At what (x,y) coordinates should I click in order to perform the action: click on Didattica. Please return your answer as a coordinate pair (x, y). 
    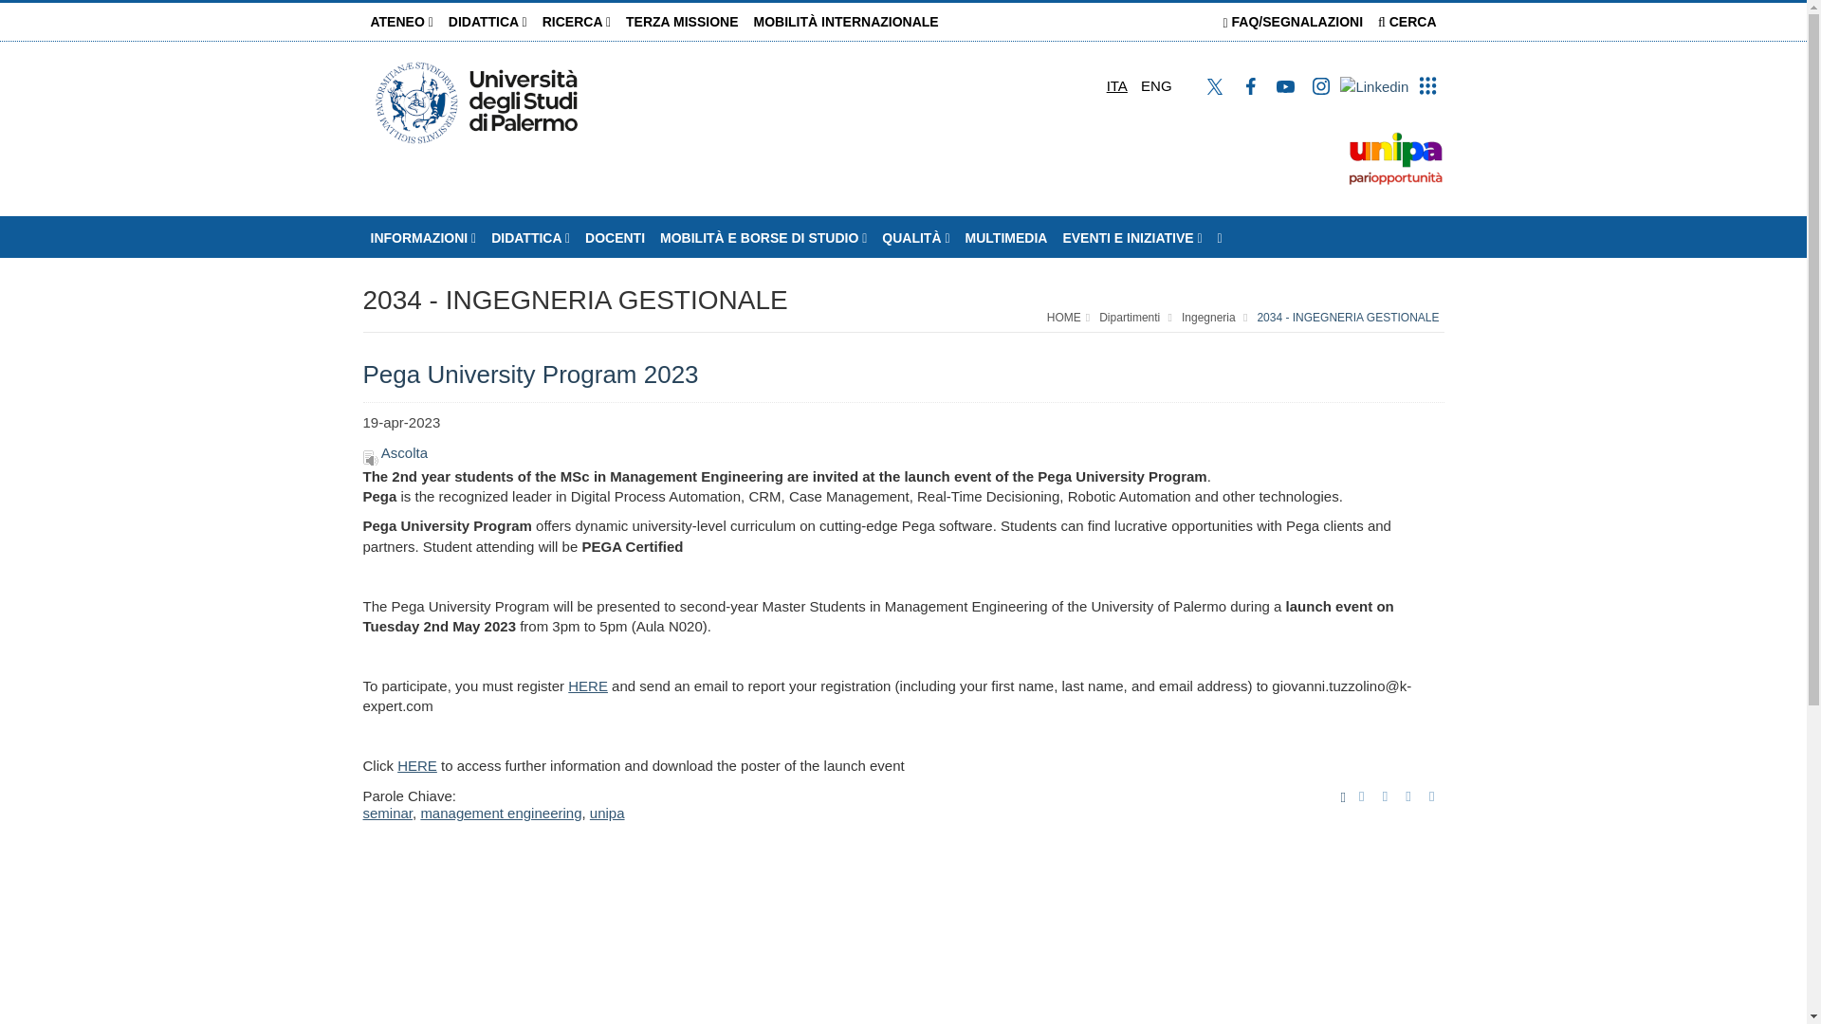
    Looking at the image, I should click on (487, 22).